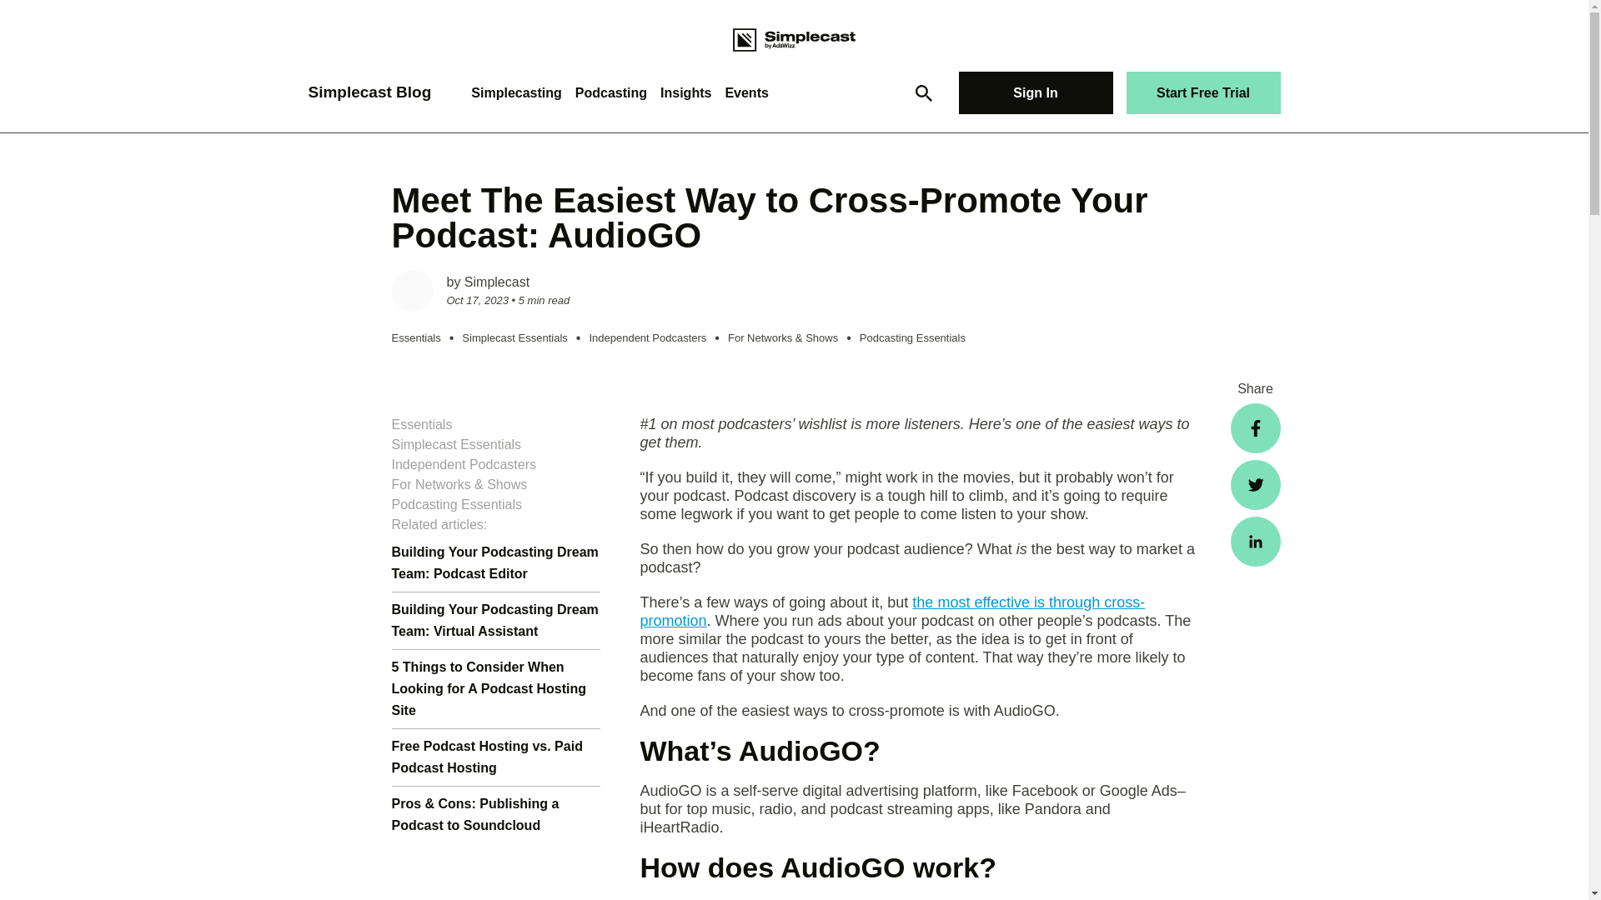  What do you see at coordinates (746, 92) in the screenshot?
I see `Events` at bounding box center [746, 92].